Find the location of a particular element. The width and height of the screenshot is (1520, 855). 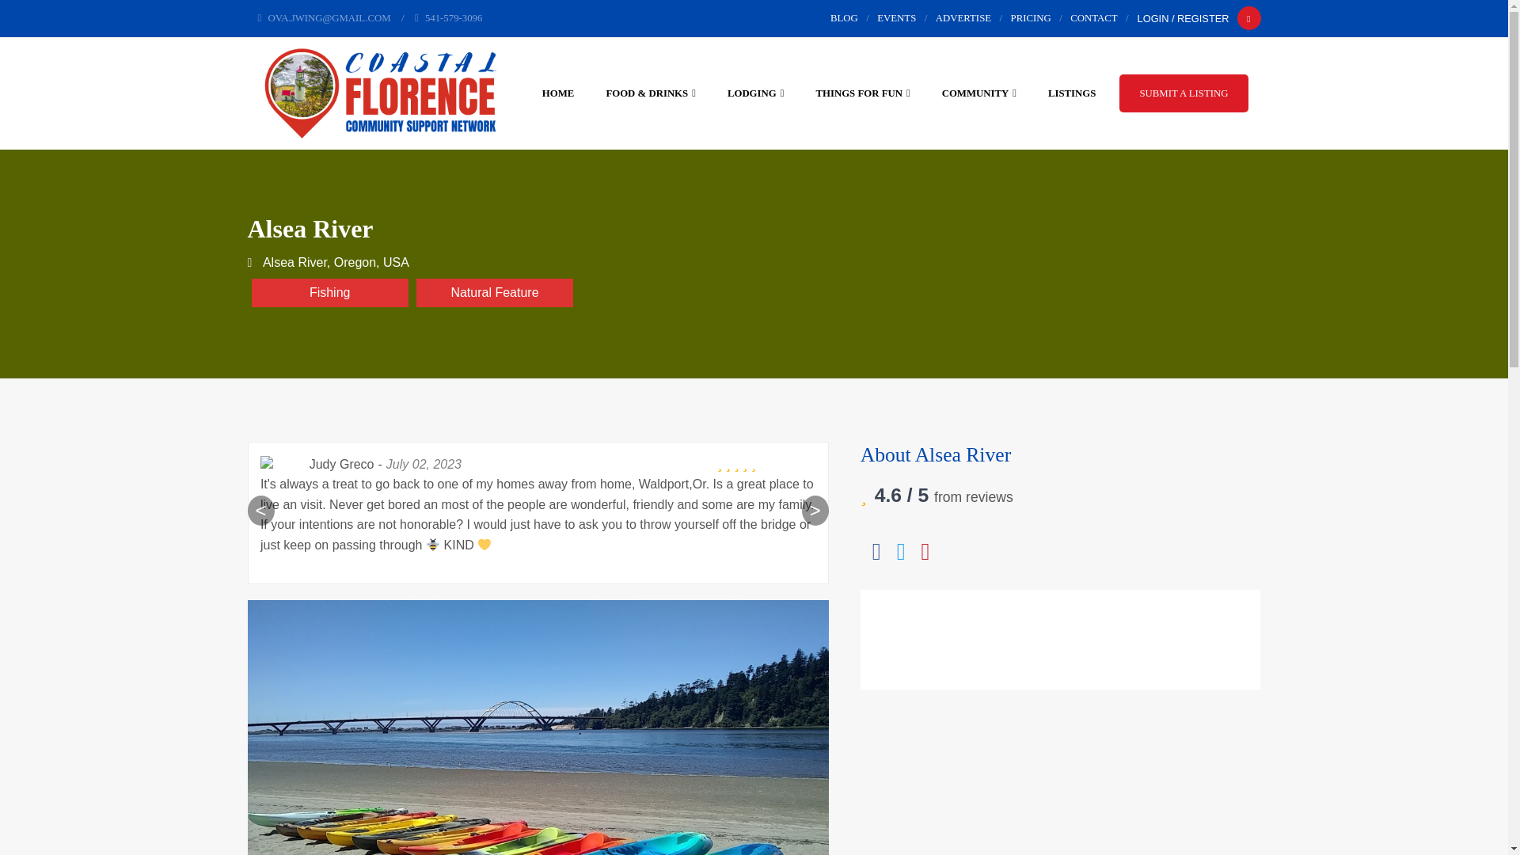

BLOG is located at coordinates (844, 18).